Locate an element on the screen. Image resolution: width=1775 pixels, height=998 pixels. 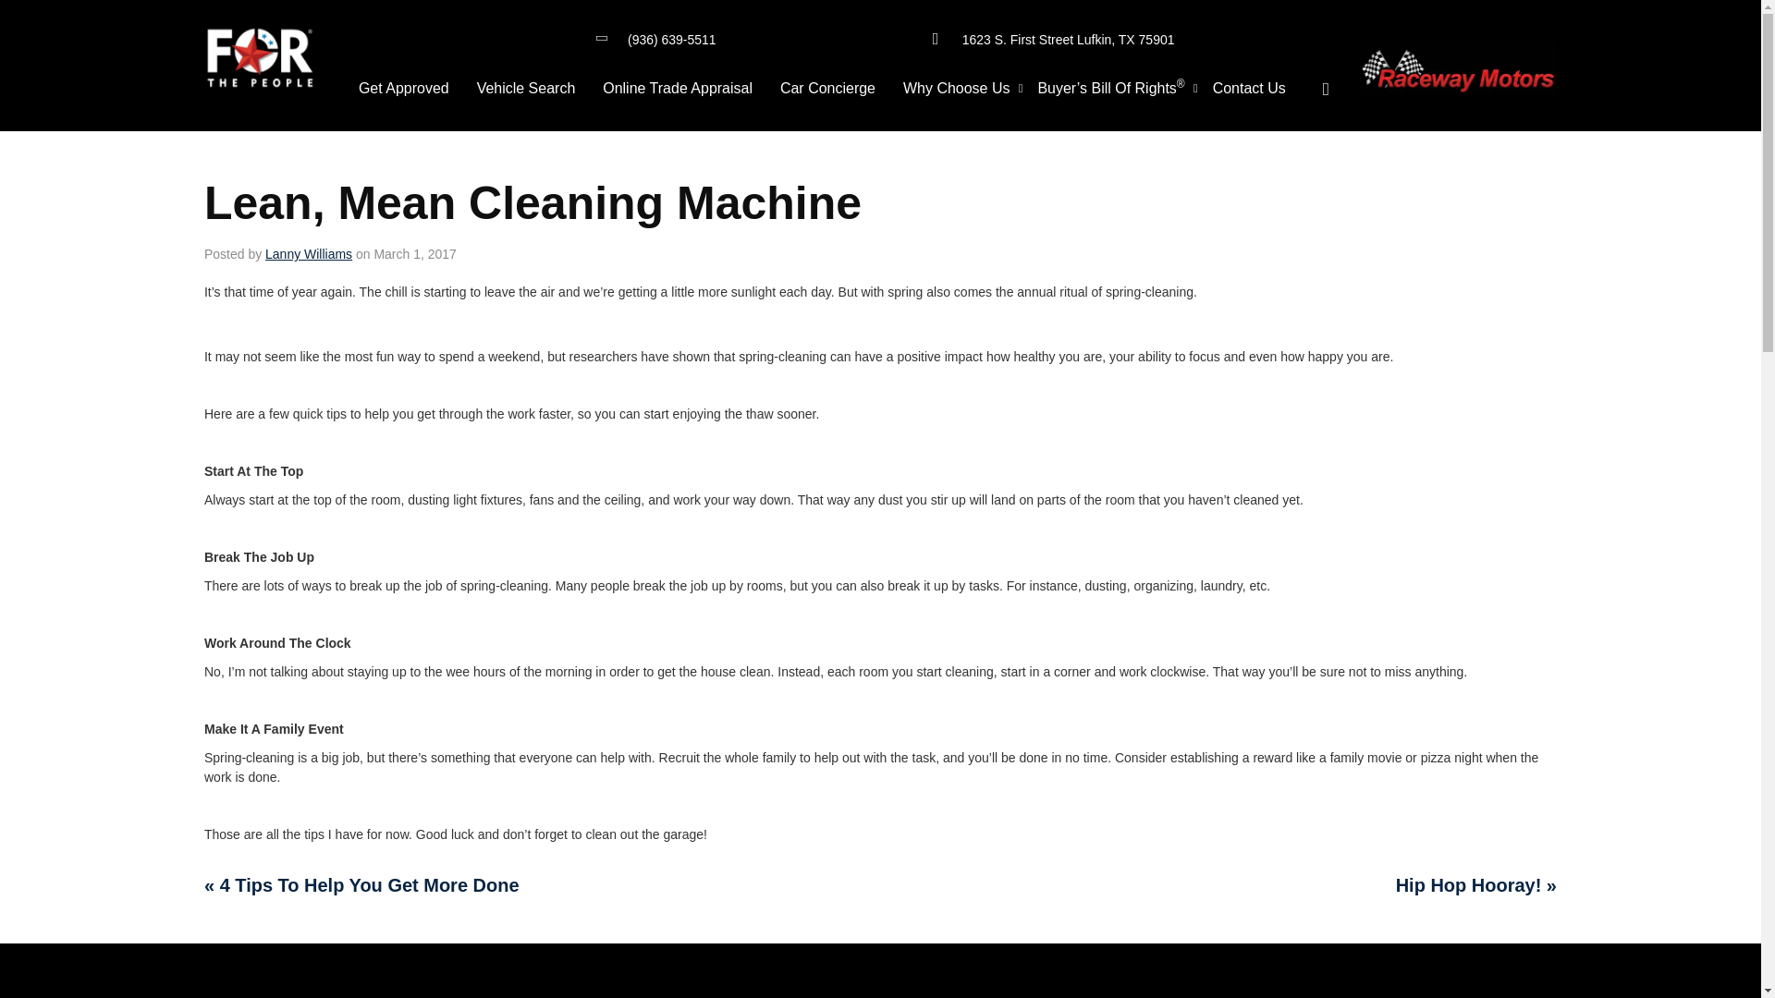
Why Choose Us is located at coordinates (956, 89).